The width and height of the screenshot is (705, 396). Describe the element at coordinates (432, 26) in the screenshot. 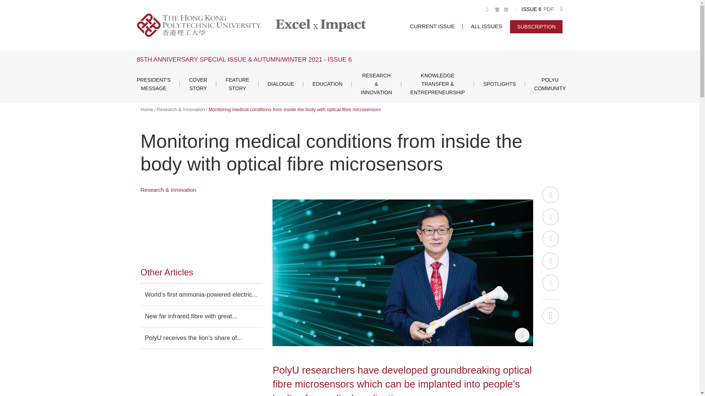

I see `CURRENT ISSUE` at that location.